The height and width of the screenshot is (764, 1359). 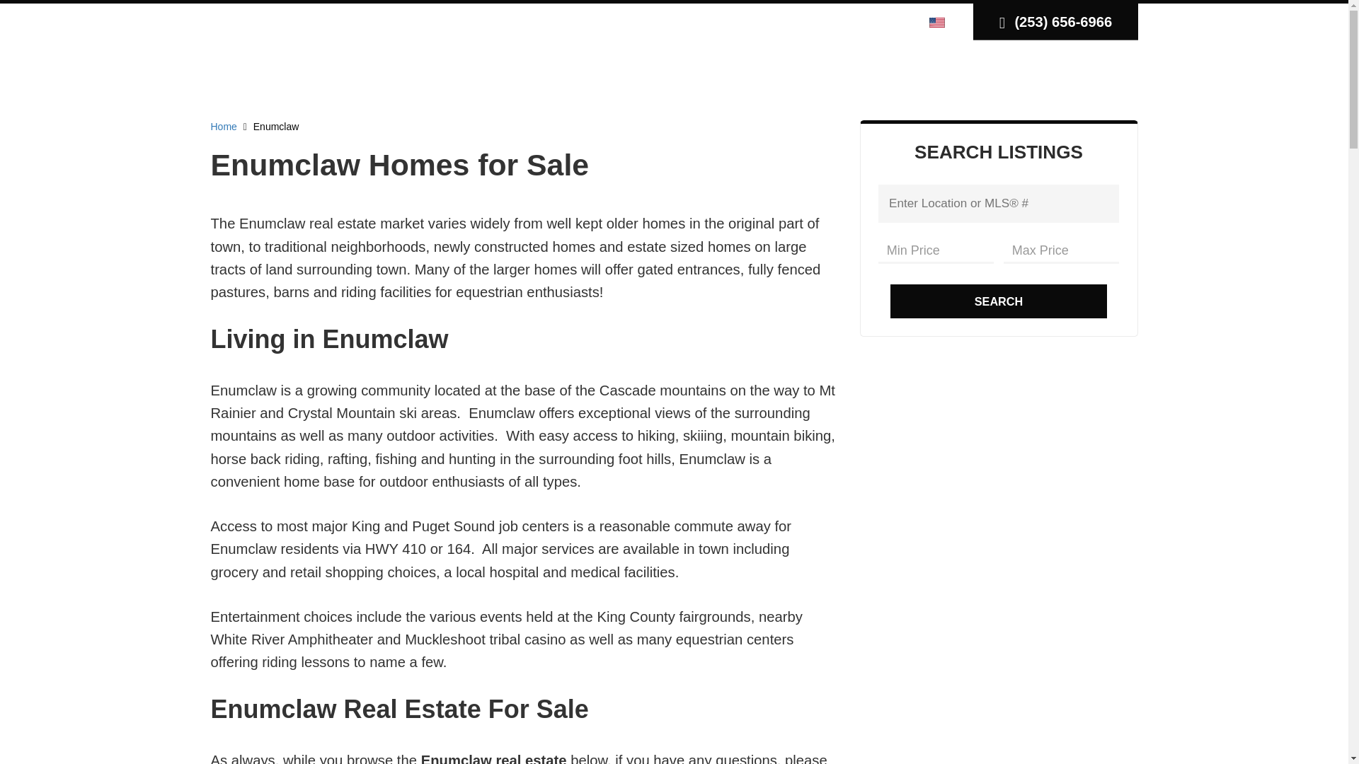 What do you see at coordinates (941, 21) in the screenshot?
I see `Select Language` at bounding box center [941, 21].